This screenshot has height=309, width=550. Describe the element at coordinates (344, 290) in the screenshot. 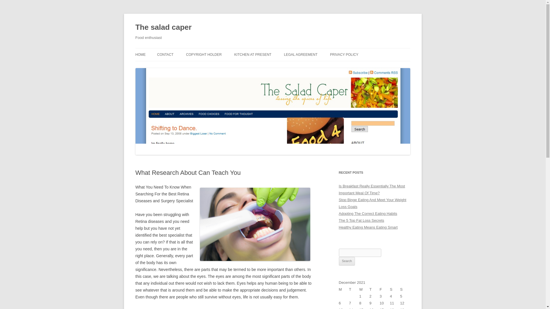

I see `Monday` at that location.